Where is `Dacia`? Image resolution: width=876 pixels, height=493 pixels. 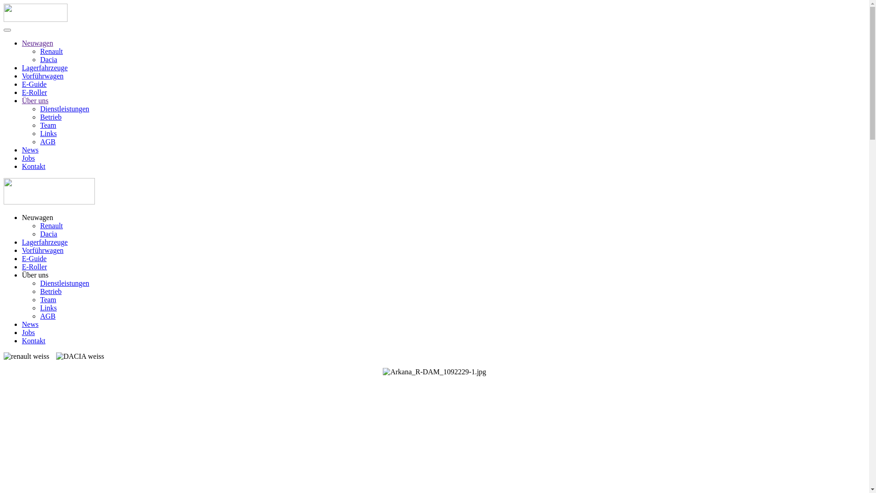
Dacia is located at coordinates (48, 59).